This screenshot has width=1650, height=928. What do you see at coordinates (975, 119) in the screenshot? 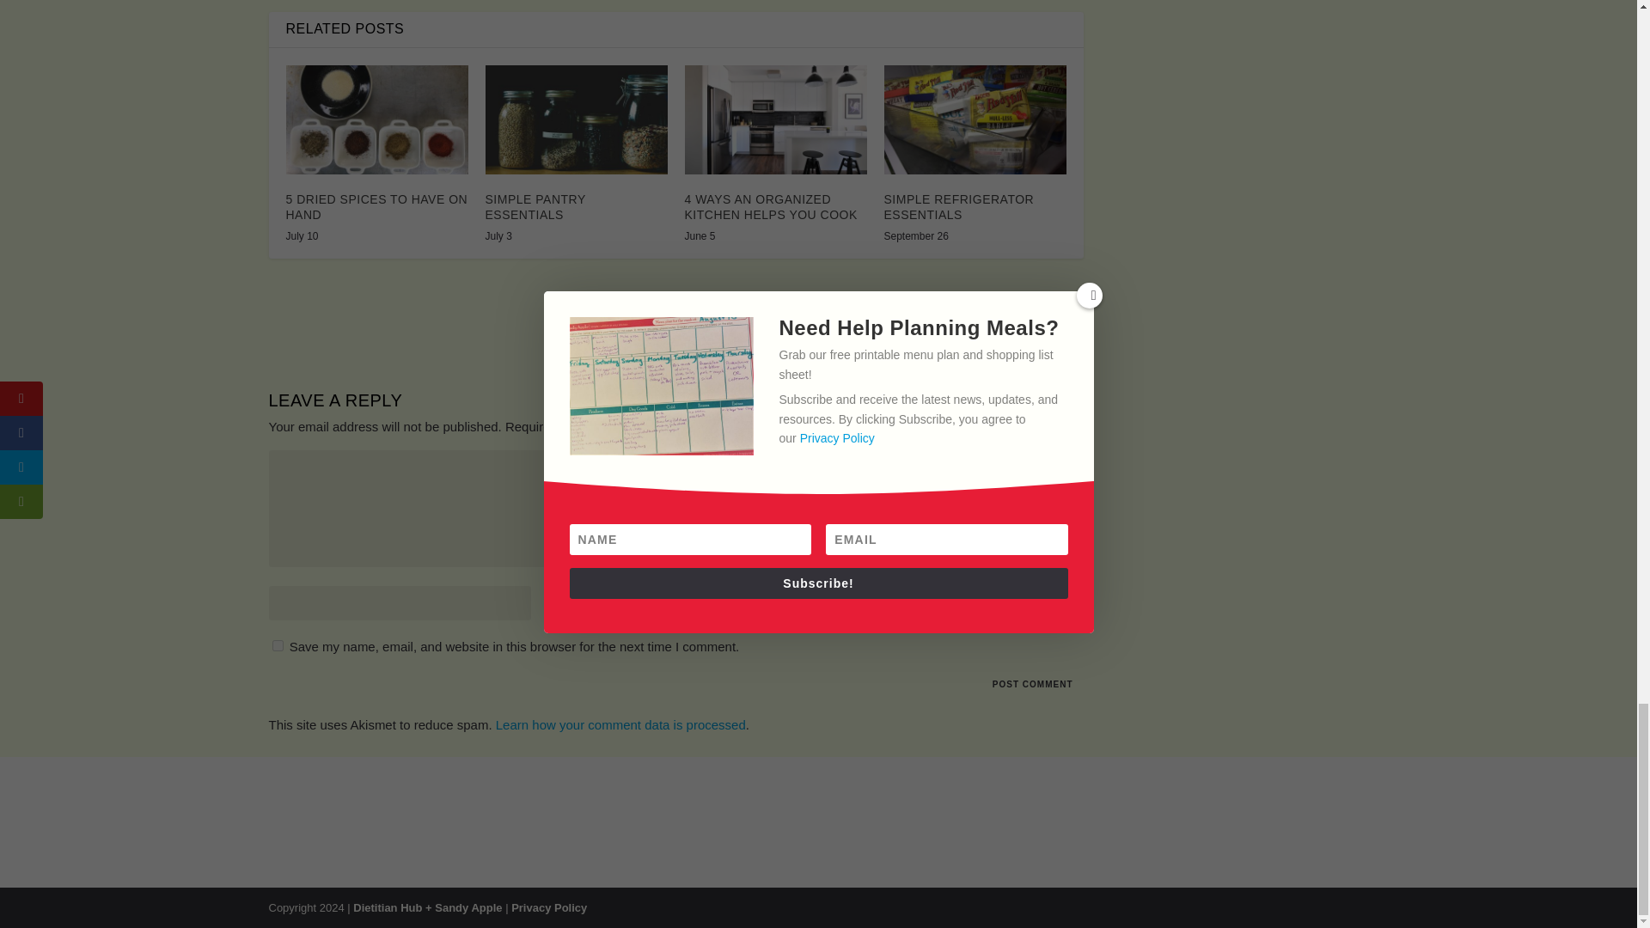
I see `Simple Refrigerator Essentials` at bounding box center [975, 119].